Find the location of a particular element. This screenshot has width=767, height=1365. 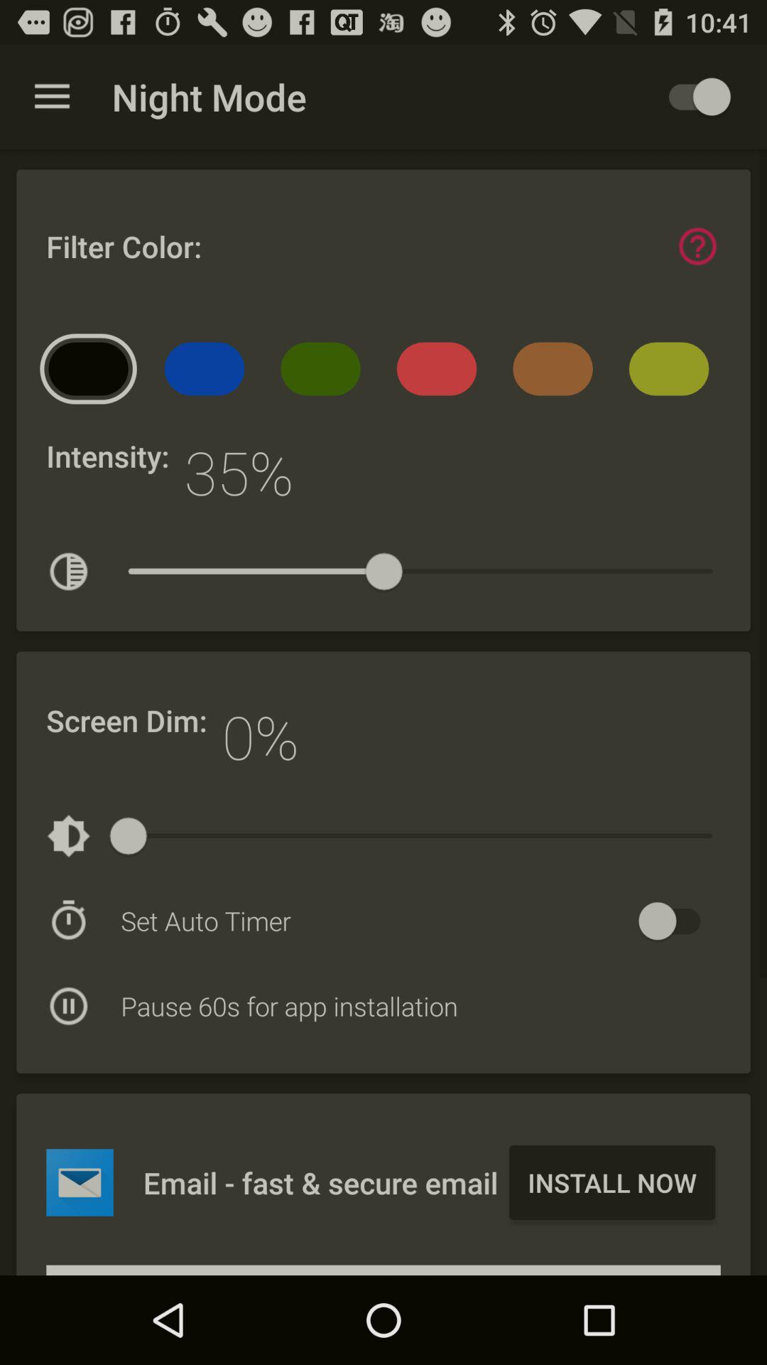

activate night mode is located at coordinates (693, 97).